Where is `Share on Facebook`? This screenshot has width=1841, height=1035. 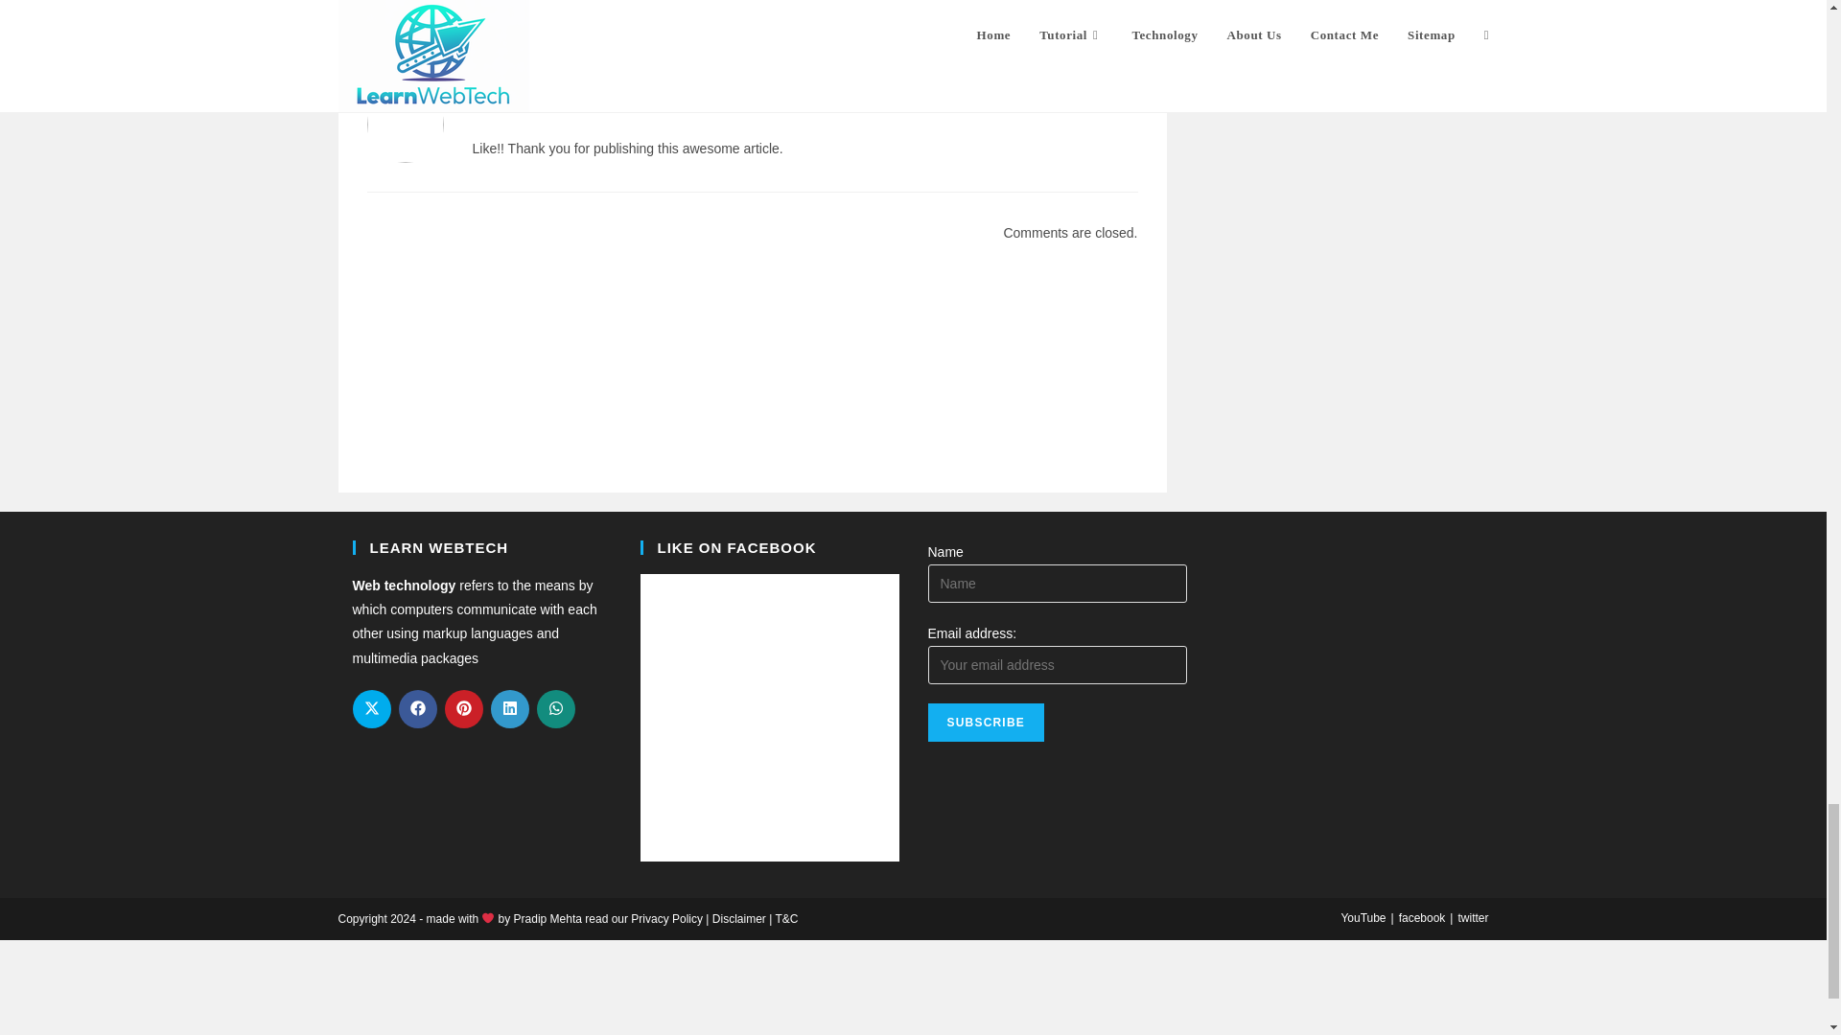
Share on Facebook is located at coordinates (418, 709).